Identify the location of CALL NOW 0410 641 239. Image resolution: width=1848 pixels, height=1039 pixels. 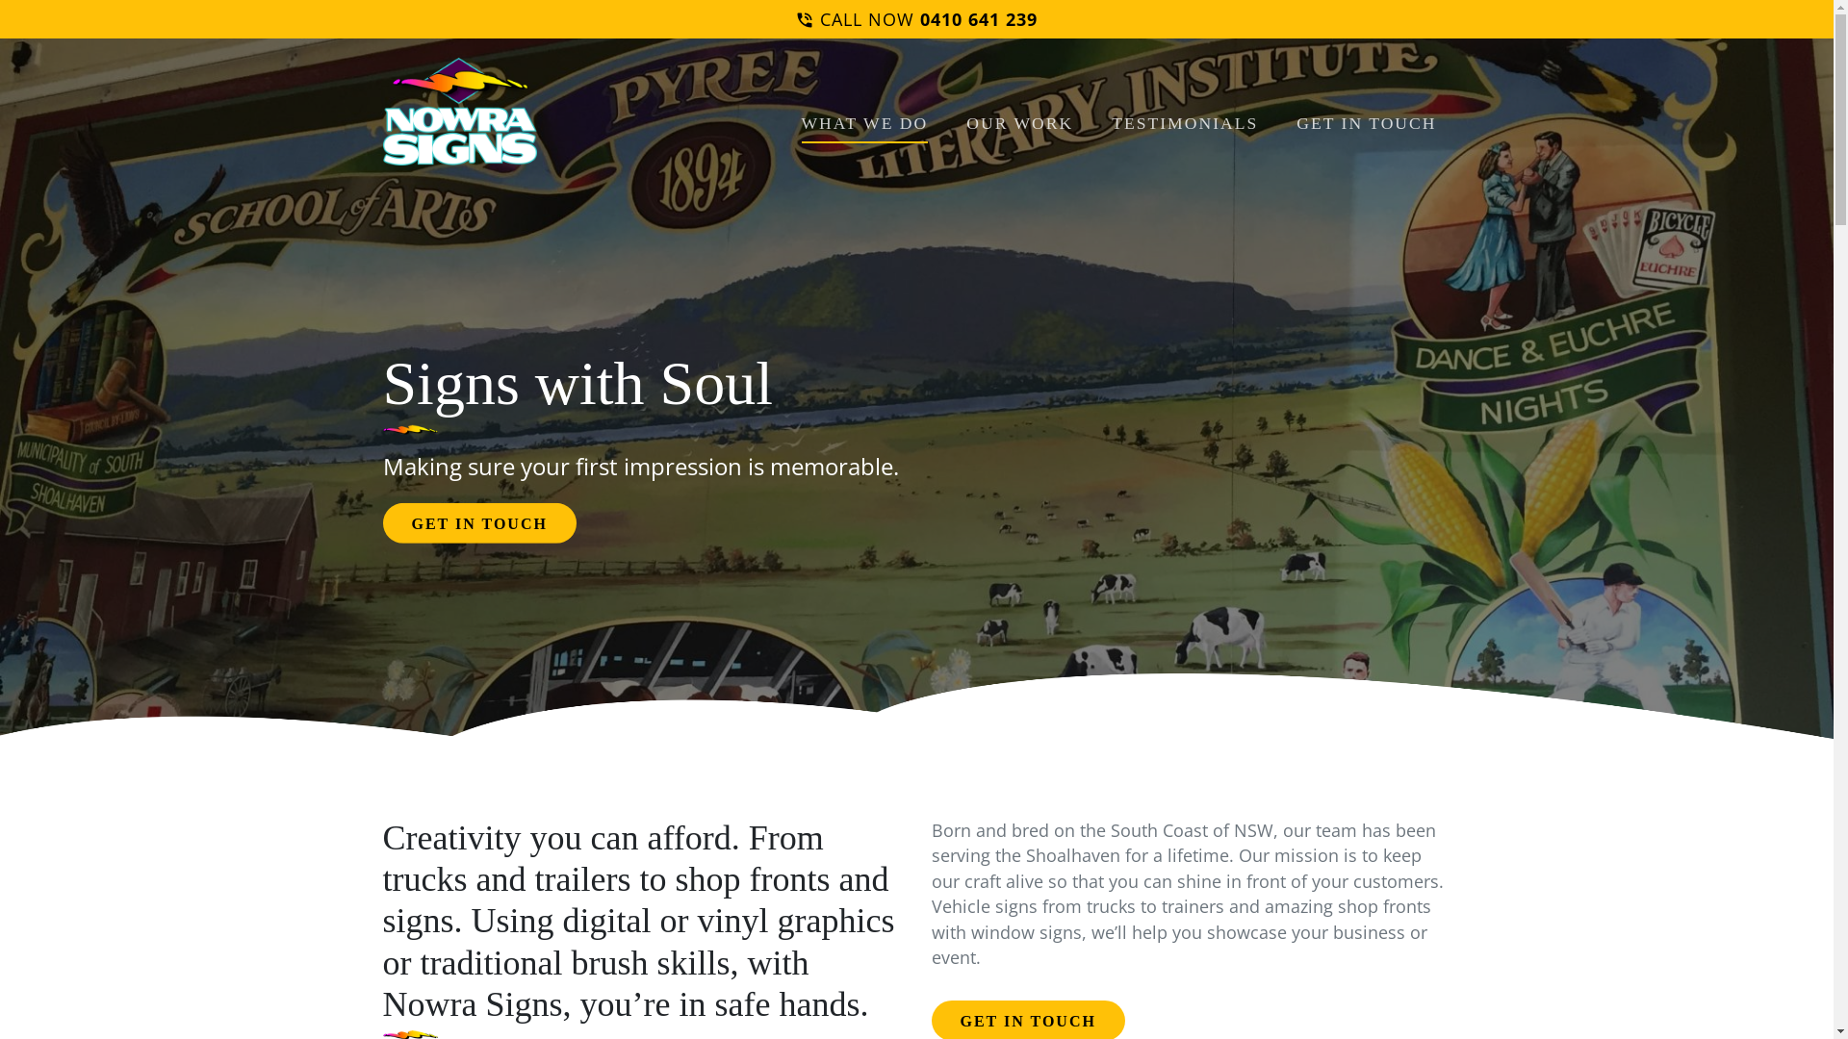
(916, 19).